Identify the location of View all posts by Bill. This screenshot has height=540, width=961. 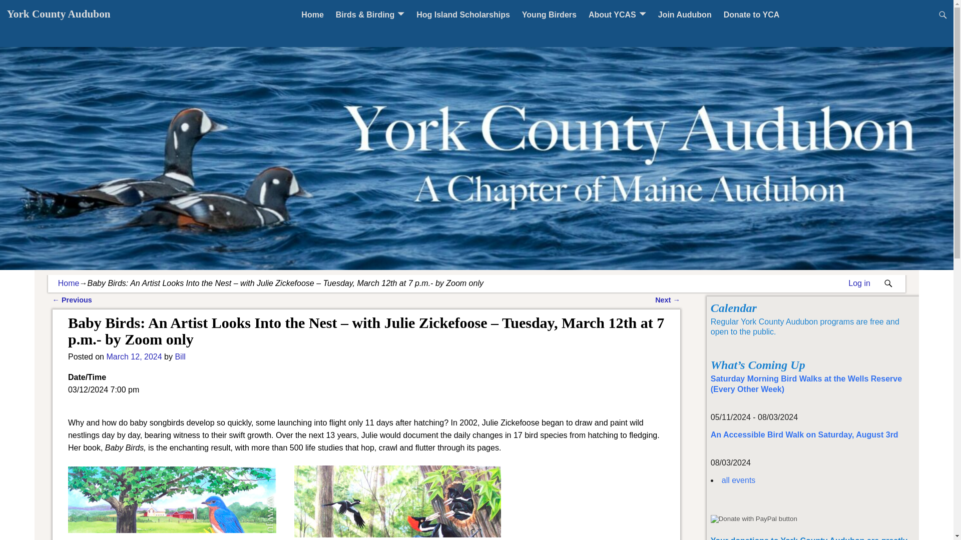
(180, 357).